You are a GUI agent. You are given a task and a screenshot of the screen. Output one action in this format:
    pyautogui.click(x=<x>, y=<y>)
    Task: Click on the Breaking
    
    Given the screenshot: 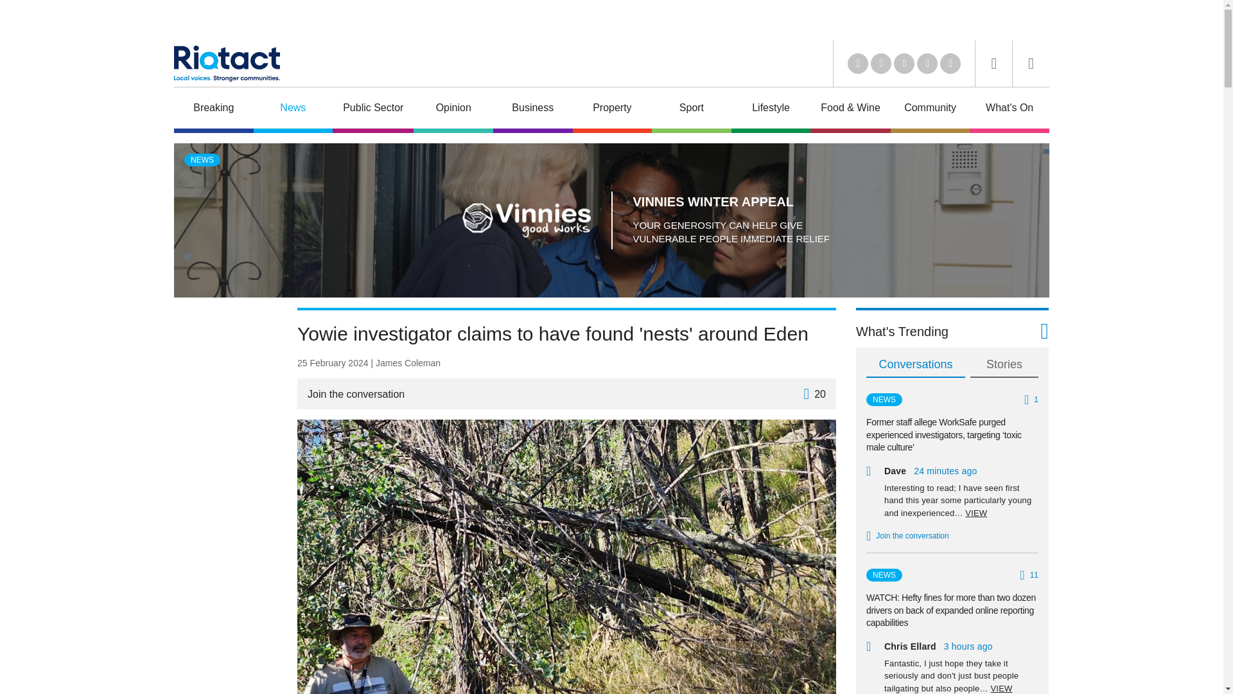 What is the action you would take?
    pyautogui.click(x=213, y=111)
    